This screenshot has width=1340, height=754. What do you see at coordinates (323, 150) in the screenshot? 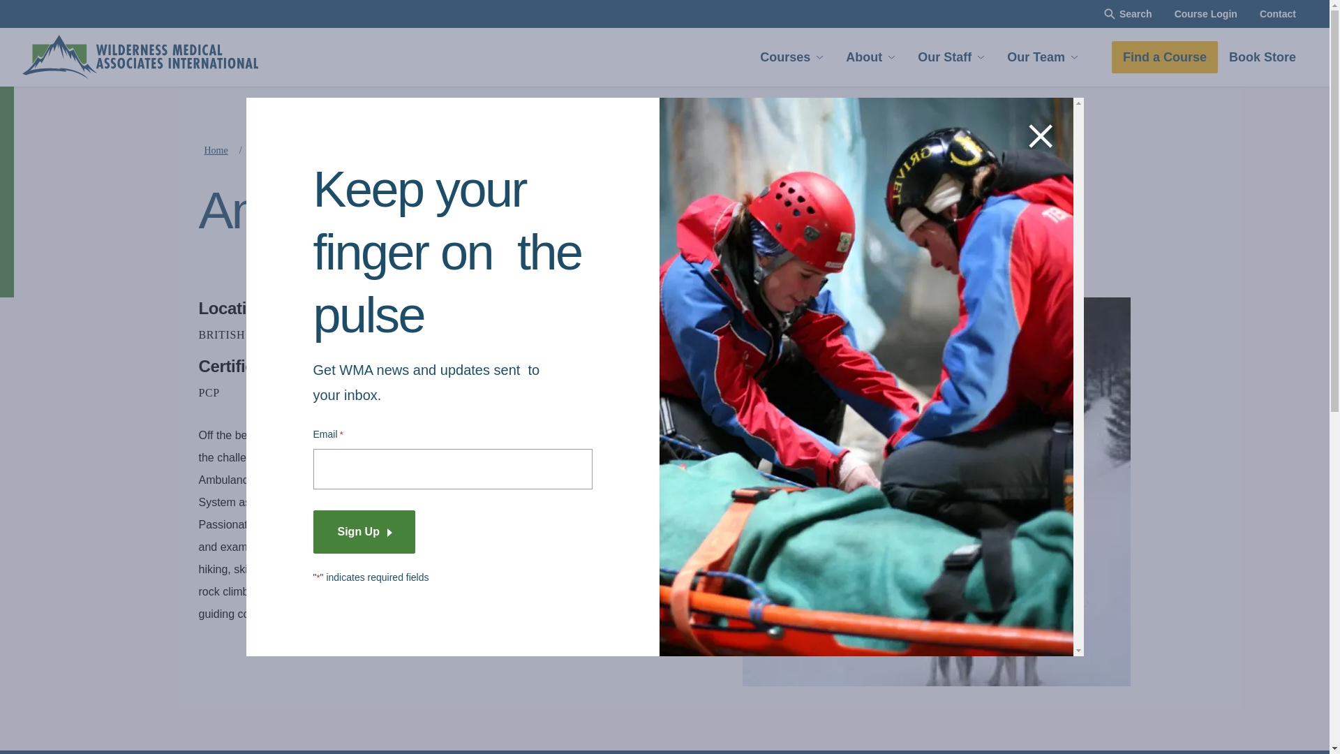
I see `Go to Instructors.` at bounding box center [323, 150].